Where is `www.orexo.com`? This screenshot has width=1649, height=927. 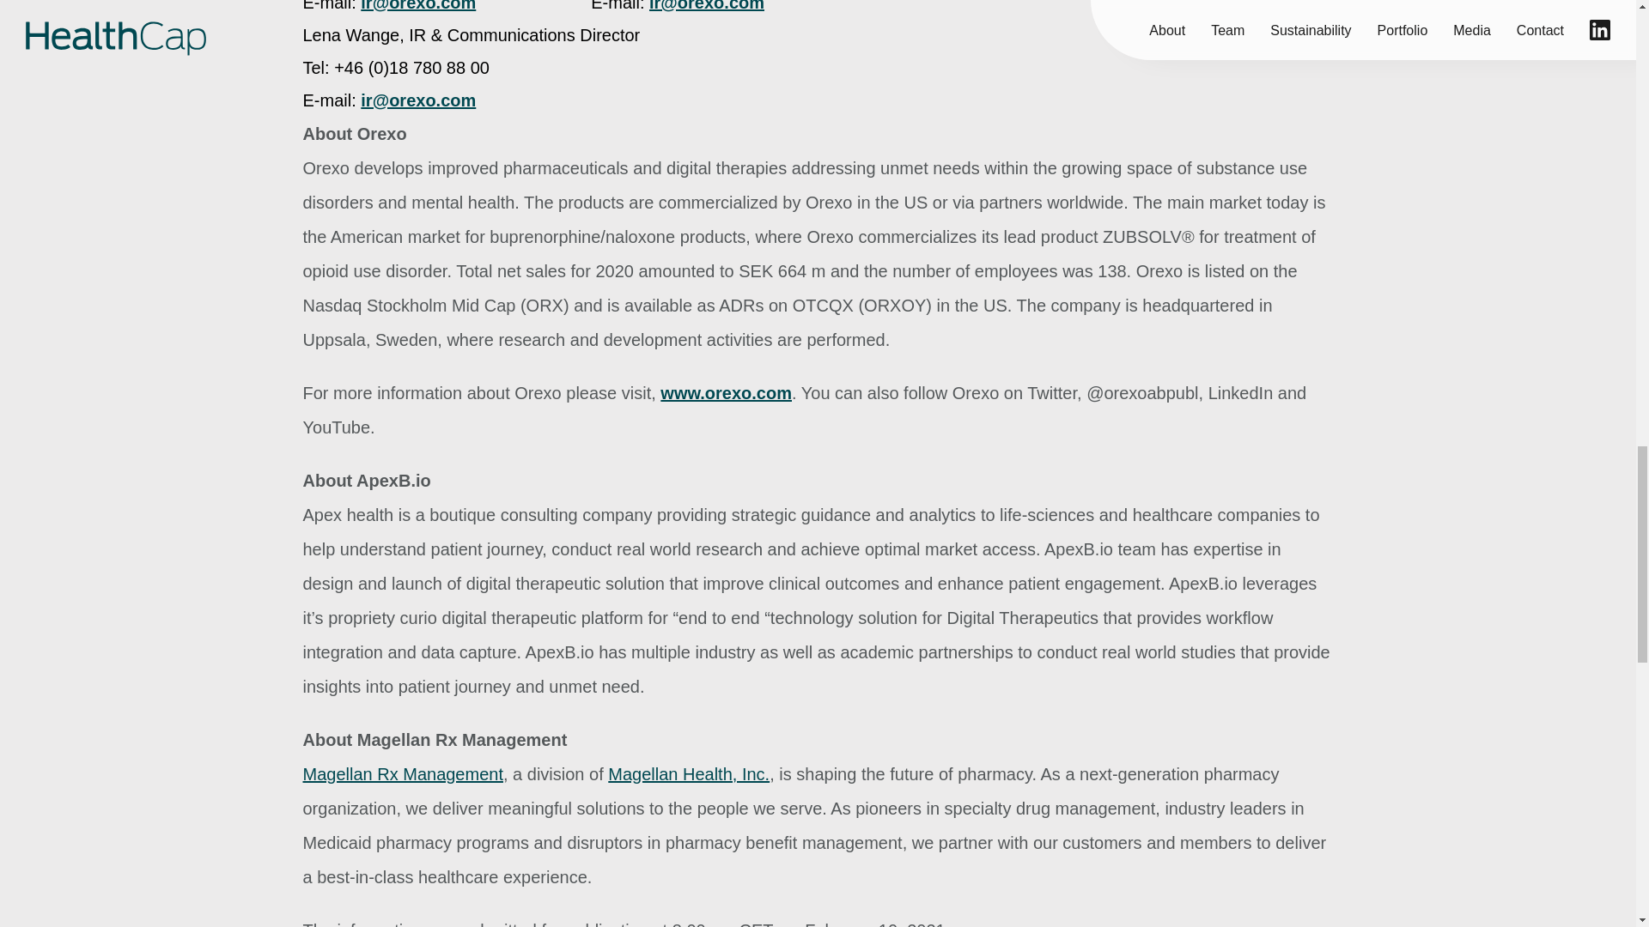 www.orexo.com is located at coordinates (726, 393).